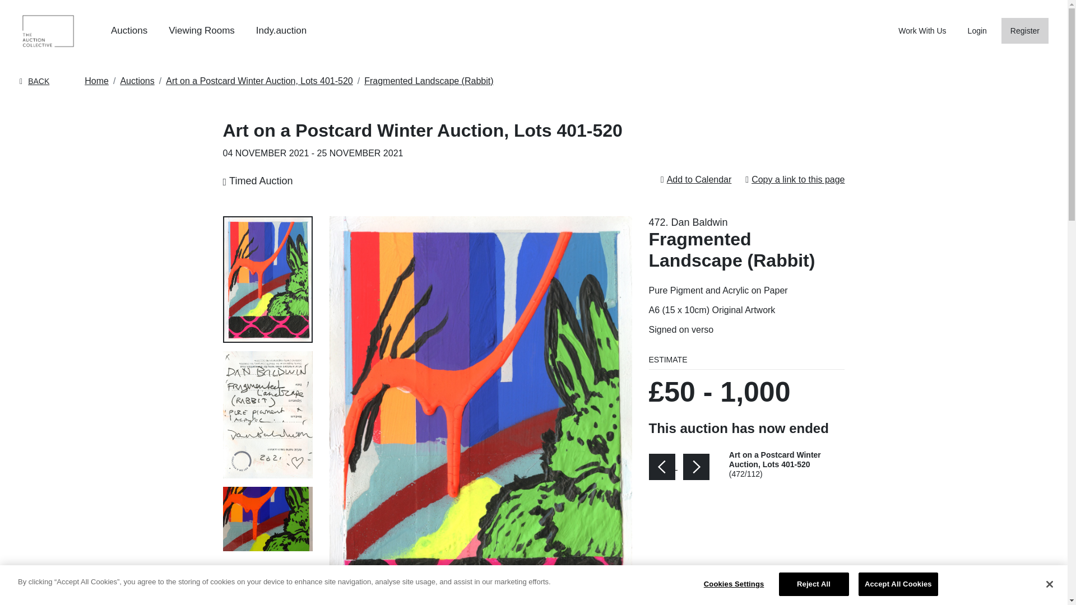 This screenshot has width=1076, height=605. What do you see at coordinates (798, 179) in the screenshot?
I see `Copy a link to this page` at bounding box center [798, 179].